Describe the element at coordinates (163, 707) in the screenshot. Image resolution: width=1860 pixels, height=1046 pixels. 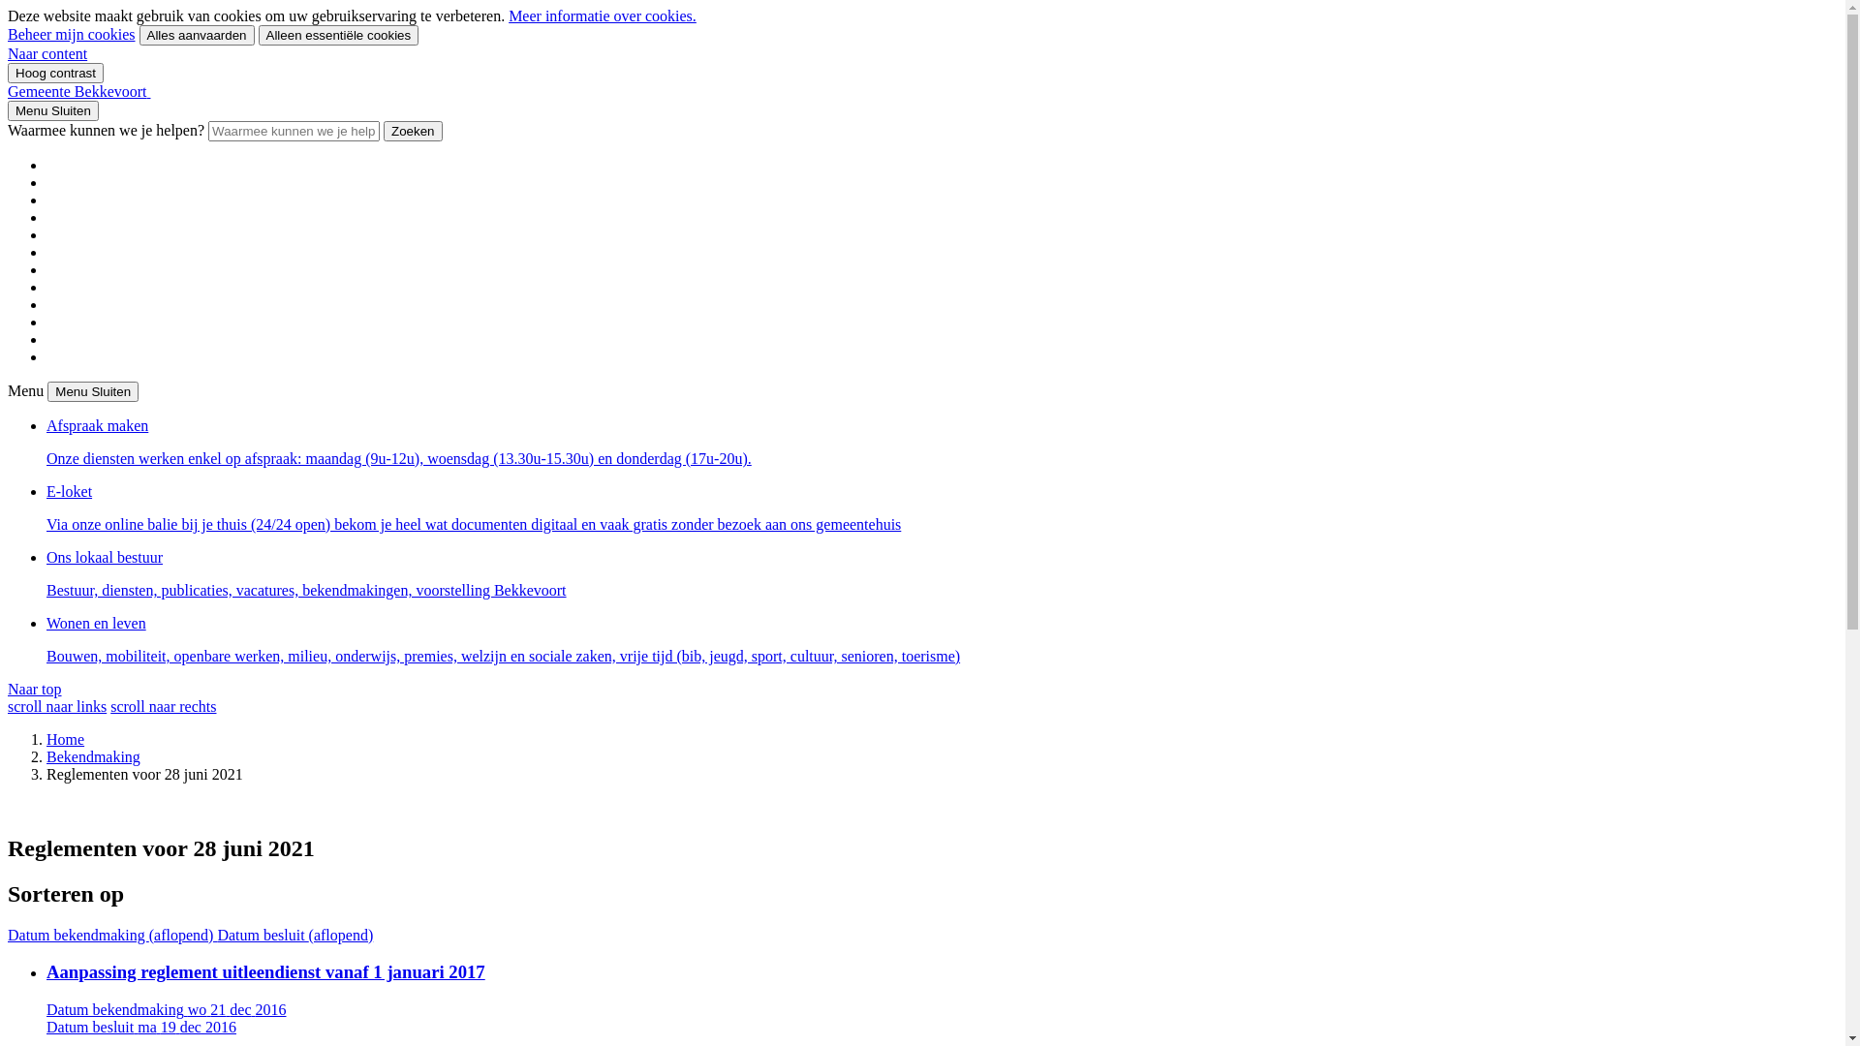
I see `scroll naar rechts` at that location.